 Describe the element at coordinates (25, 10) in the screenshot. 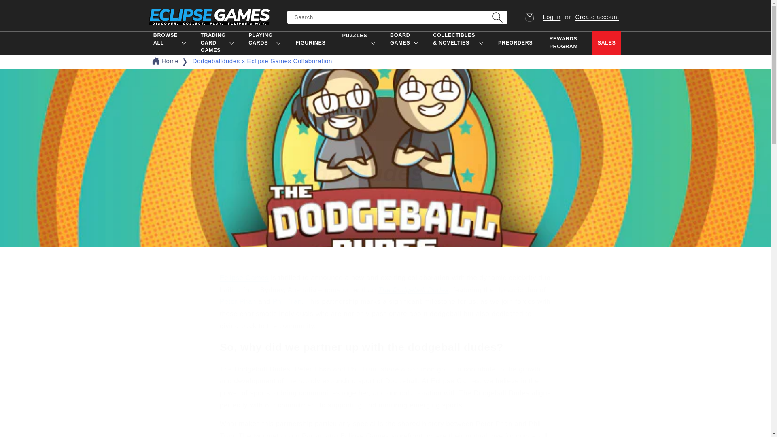

I see `Skip to content` at that location.